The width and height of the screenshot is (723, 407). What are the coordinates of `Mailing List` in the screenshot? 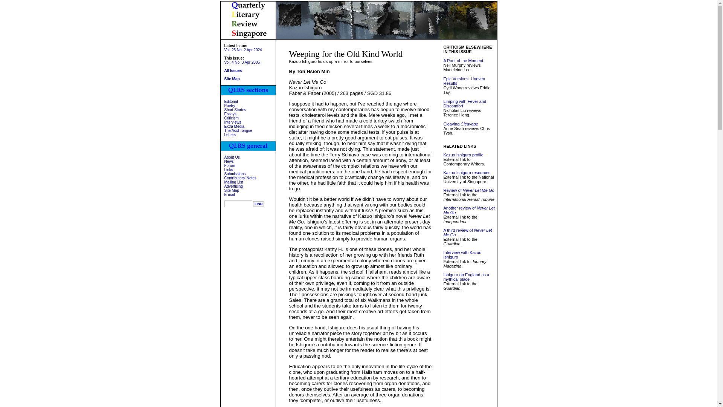 It's located at (233, 182).